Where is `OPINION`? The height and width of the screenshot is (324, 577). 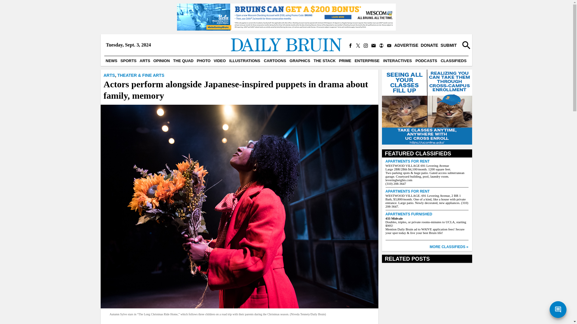
OPINION is located at coordinates (161, 61).